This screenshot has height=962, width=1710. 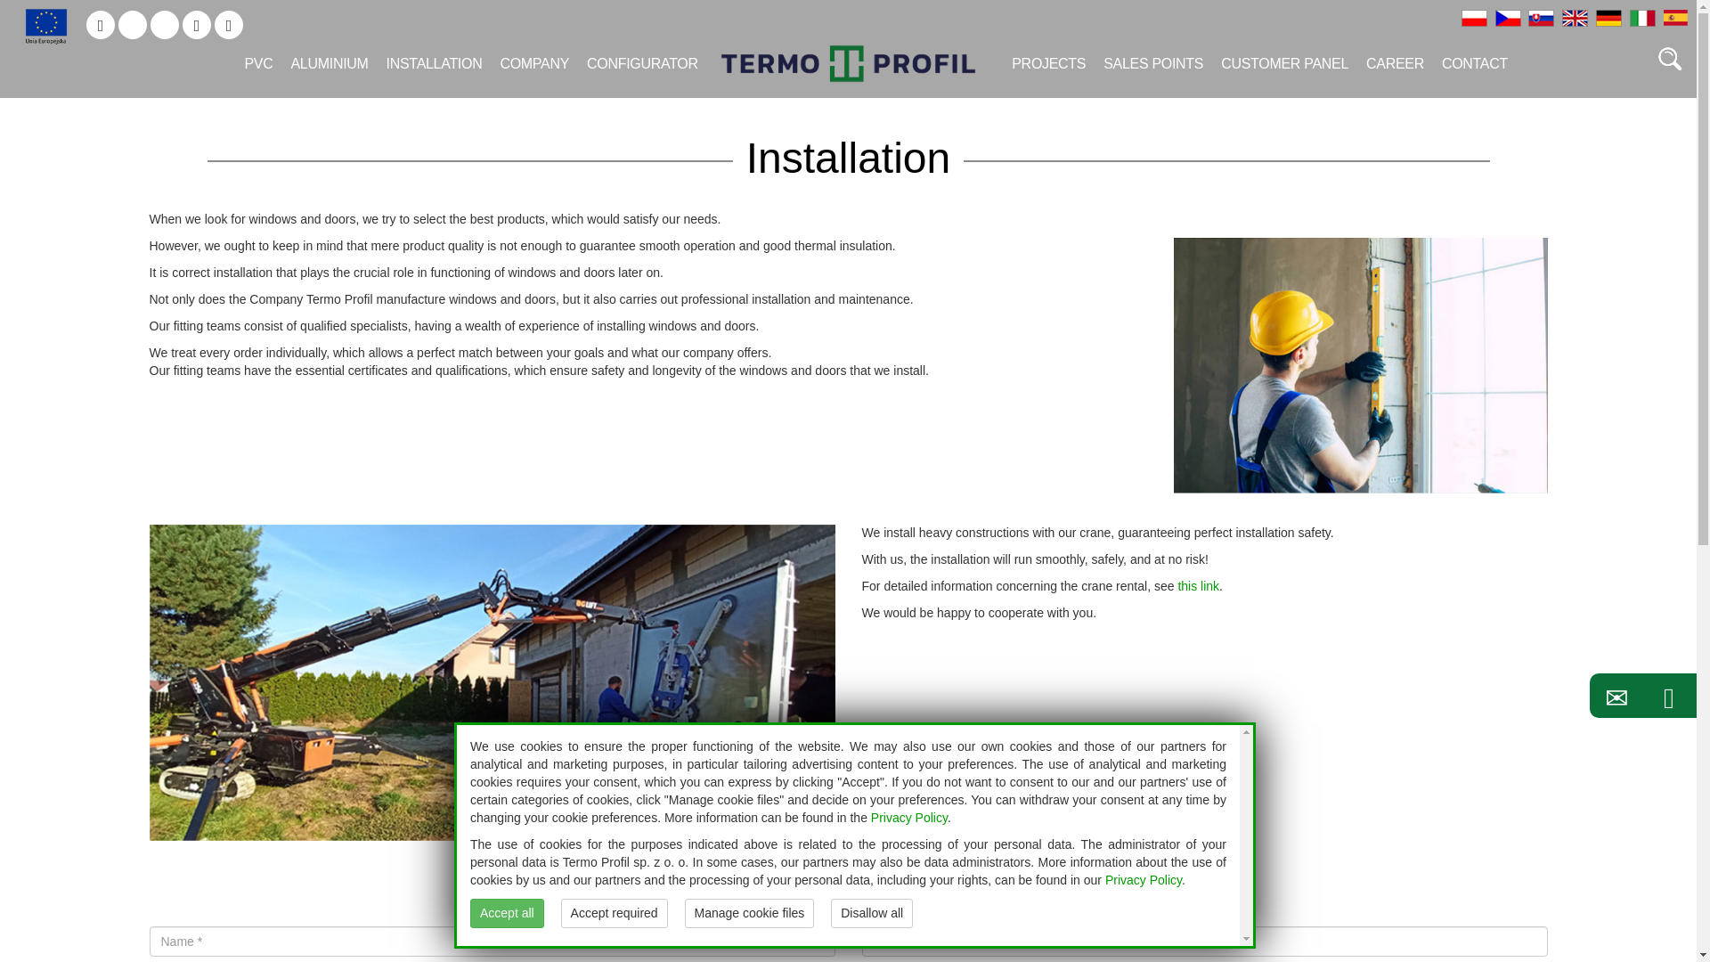 I want to click on ALUMINIUM, so click(x=329, y=63).